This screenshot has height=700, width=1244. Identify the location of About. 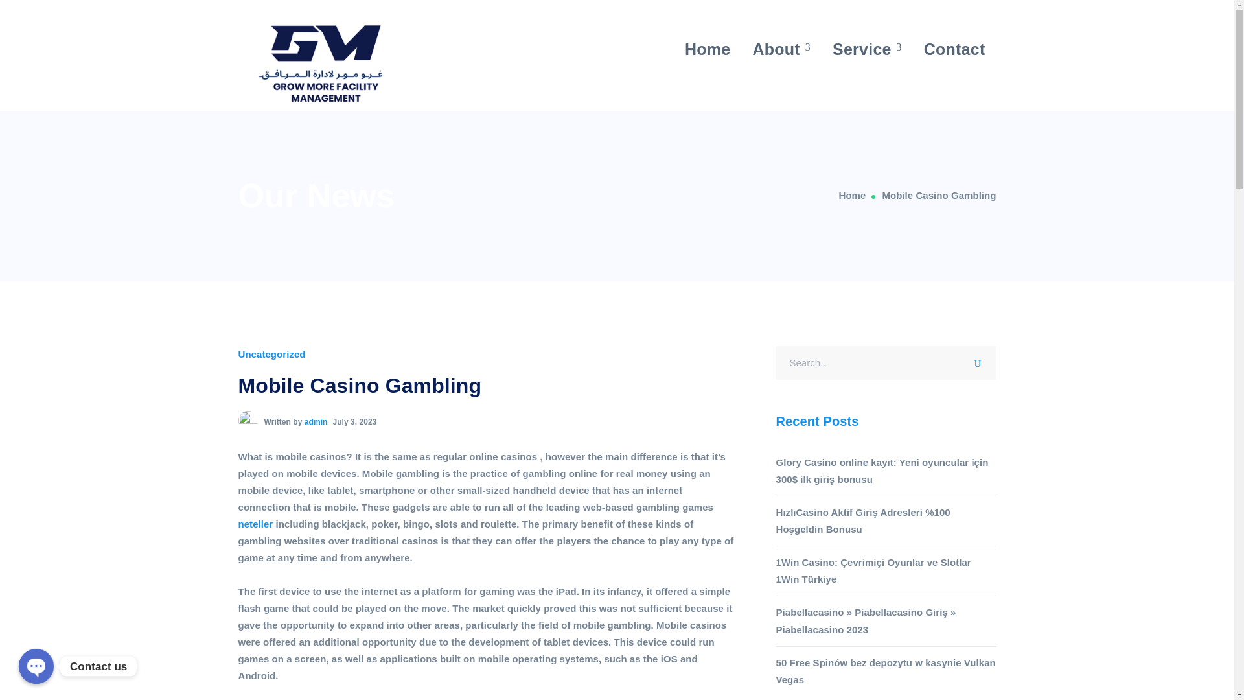
(781, 49).